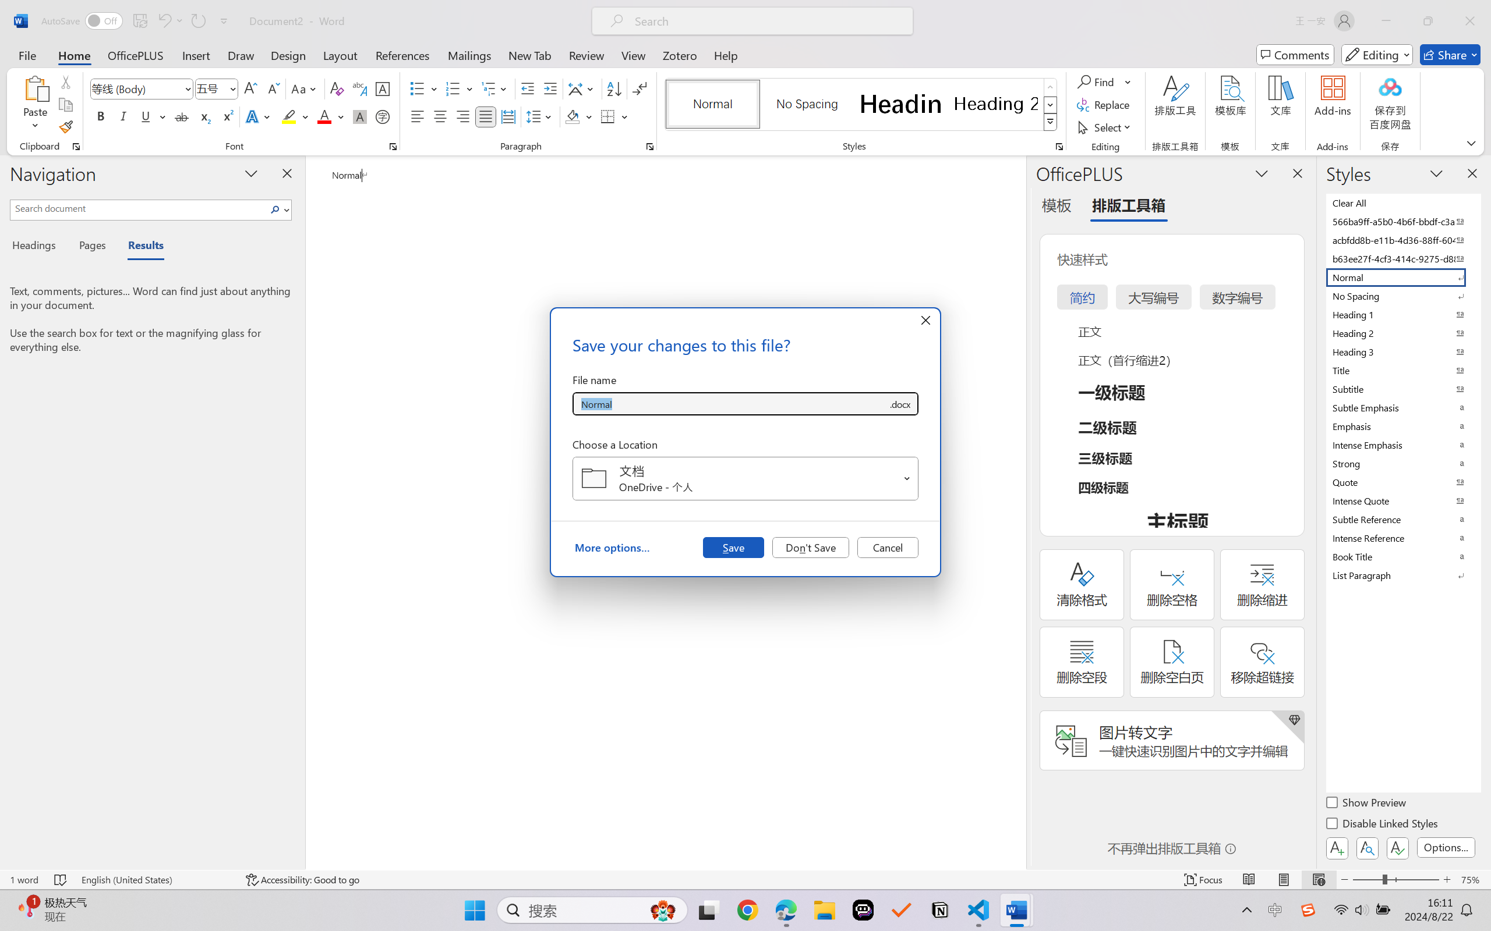 The height and width of the screenshot is (931, 1491). What do you see at coordinates (1367, 804) in the screenshot?
I see `Show Preview` at bounding box center [1367, 804].